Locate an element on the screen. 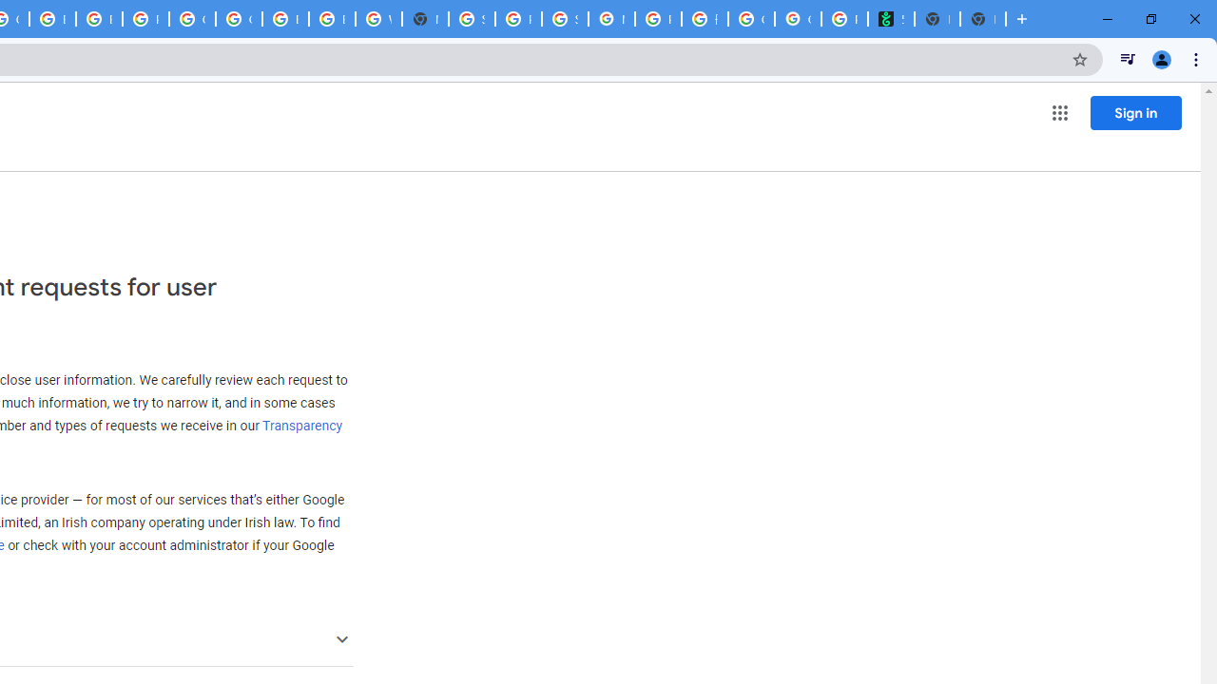 The image size is (1217, 684). New Tab is located at coordinates (425, 19).